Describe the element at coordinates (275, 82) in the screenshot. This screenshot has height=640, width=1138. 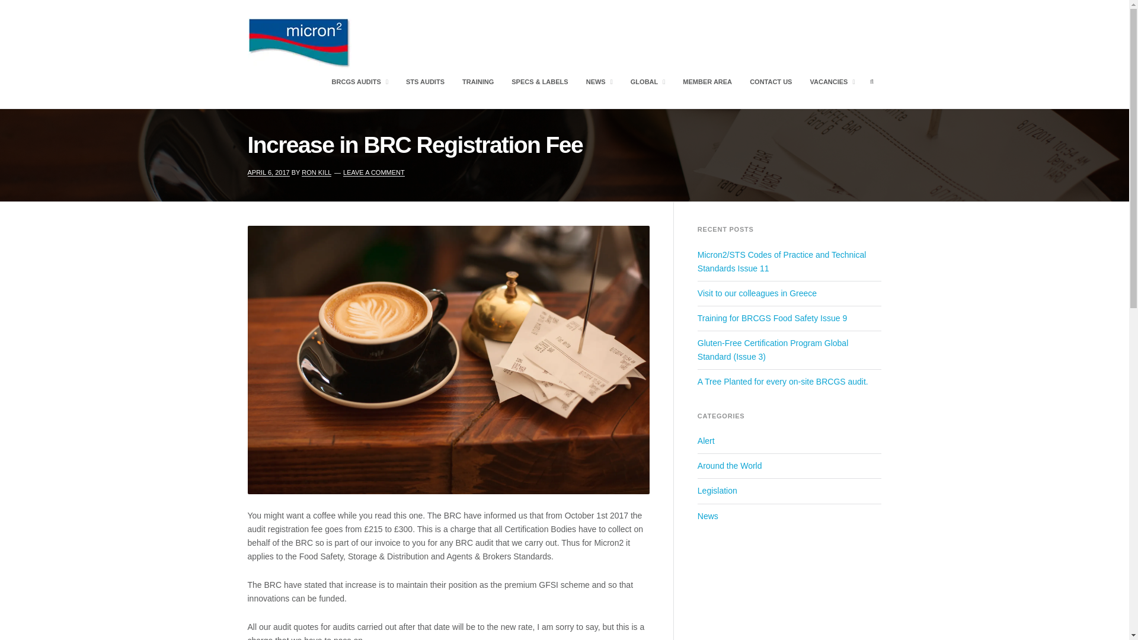
I see `Micron2` at that location.